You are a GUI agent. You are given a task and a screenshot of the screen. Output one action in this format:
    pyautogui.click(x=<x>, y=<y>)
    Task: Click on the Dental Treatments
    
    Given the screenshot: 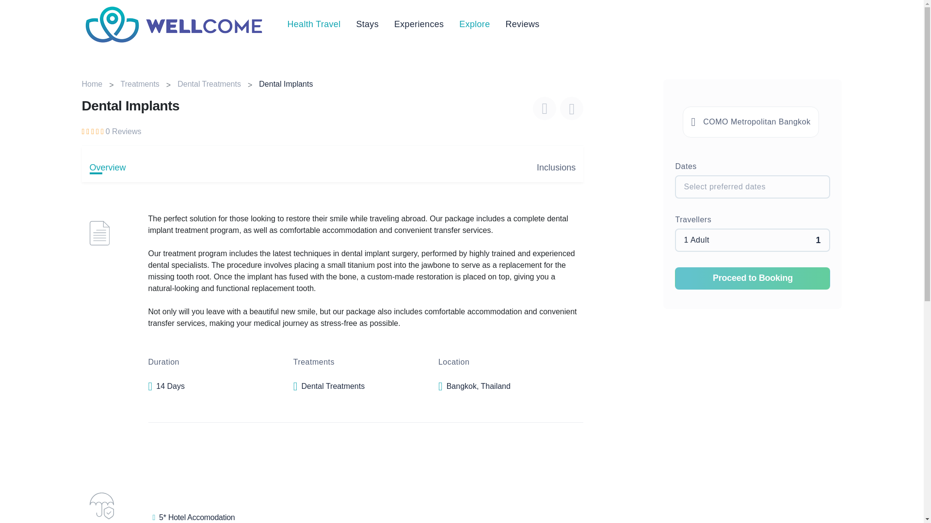 What is the action you would take?
    pyautogui.click(x=209, y=84)
    